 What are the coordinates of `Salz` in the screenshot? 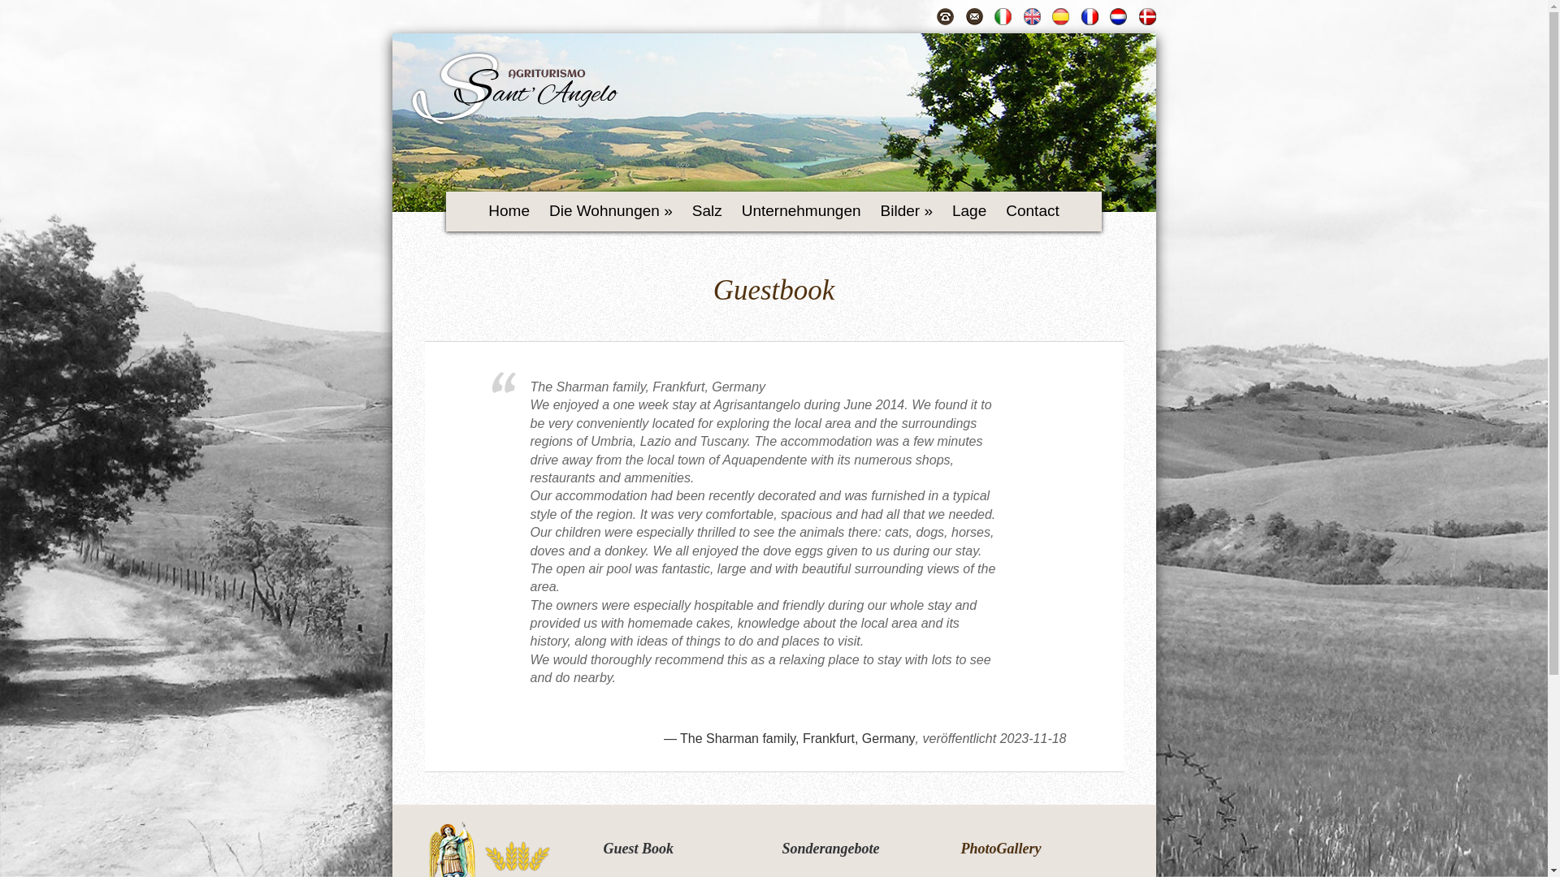 It's located at (707, 212).